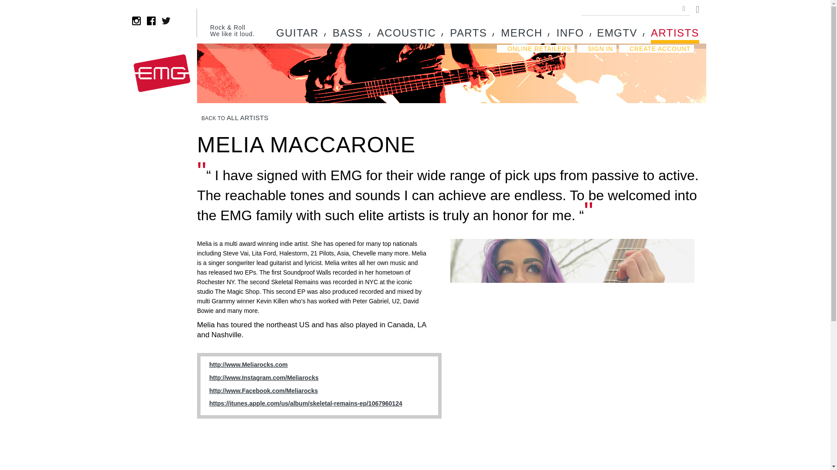 The image size is (837, 470). I want to click on Instagram, so click(136, 21).